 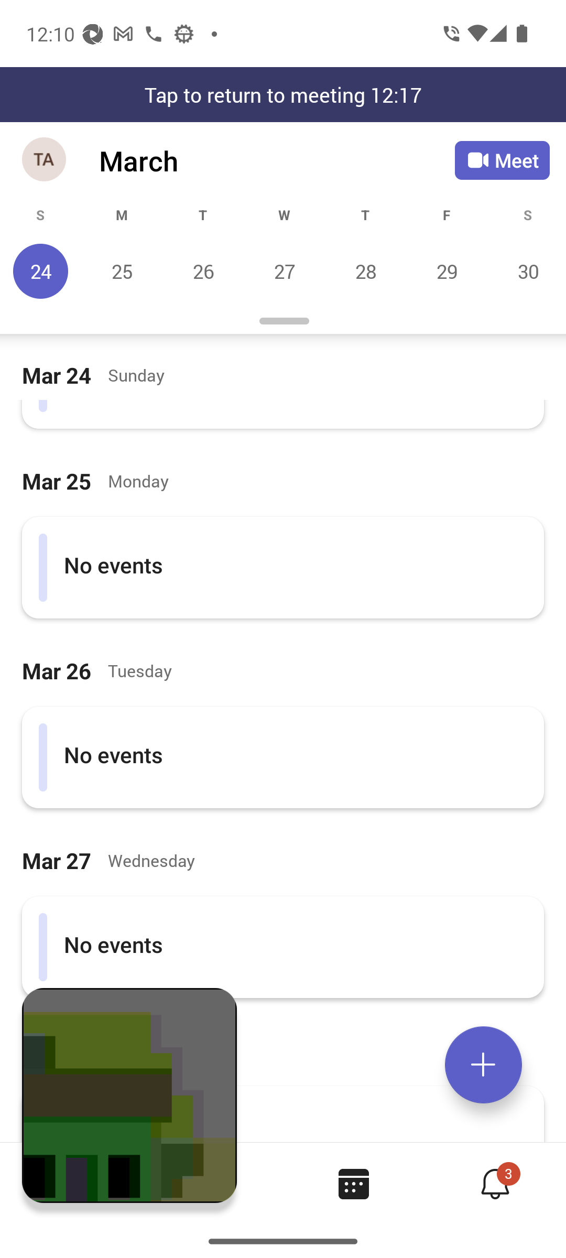 What do you see at coordinates (41, 271) in the screenshot?
I see `Sunday, March 24, Selected 24` at bounding box center [41, 271].